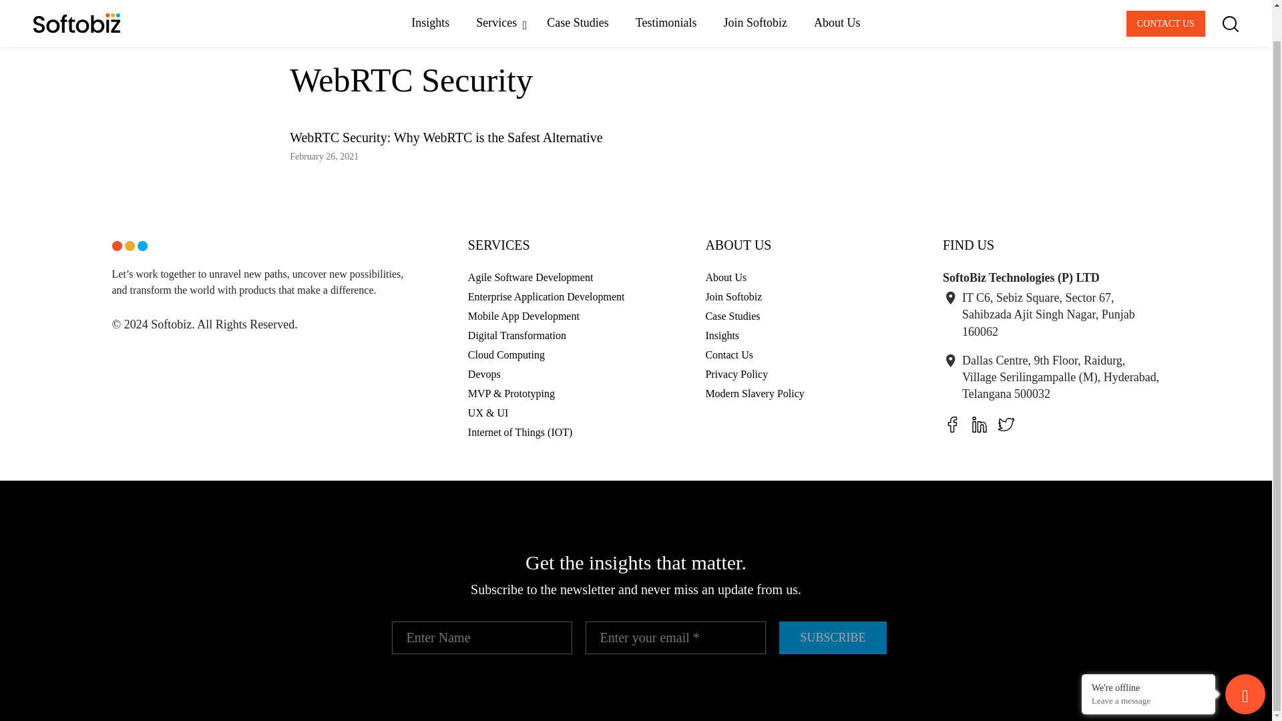 The width and height of the screenshot is (1282, 721). What do you see at coordinates (446, 138) in the screenshot?
I see `WebRTC Security: Why WebRTC is the Safest Alternative` at bounding box center [446, 138].